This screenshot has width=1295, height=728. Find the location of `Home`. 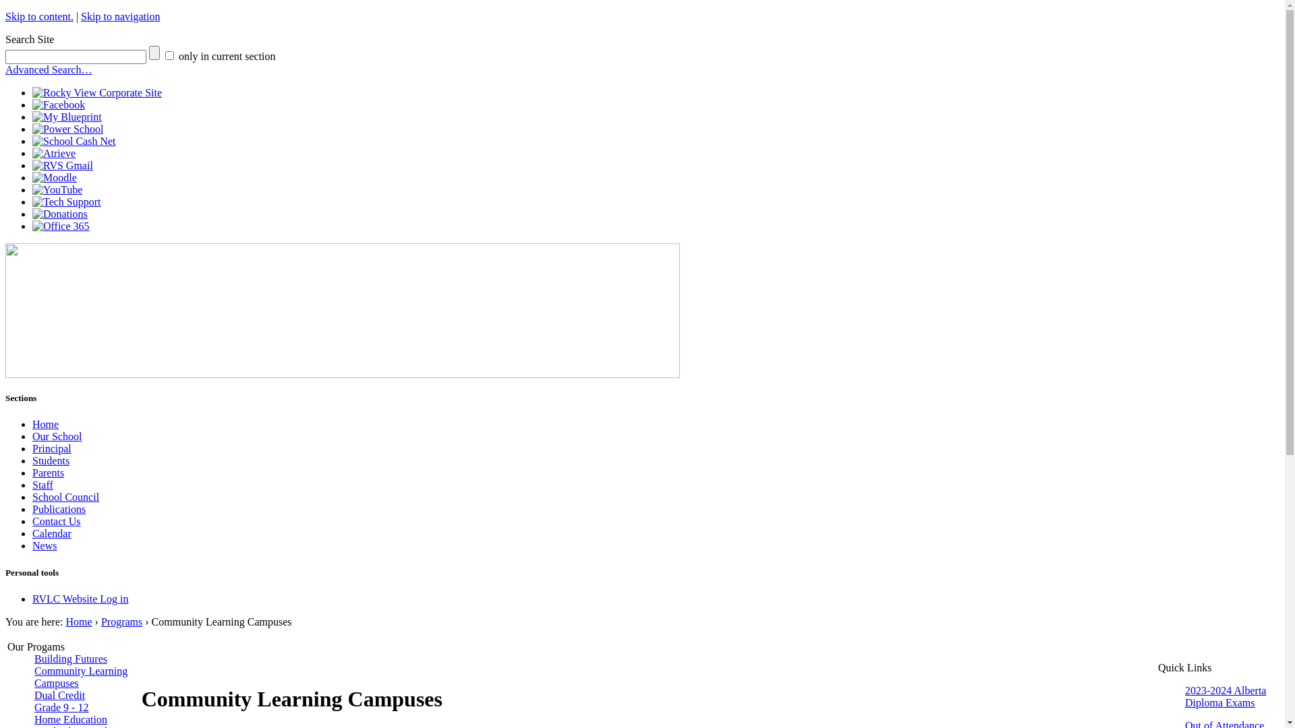

Home is located at coordinates (46, 425).